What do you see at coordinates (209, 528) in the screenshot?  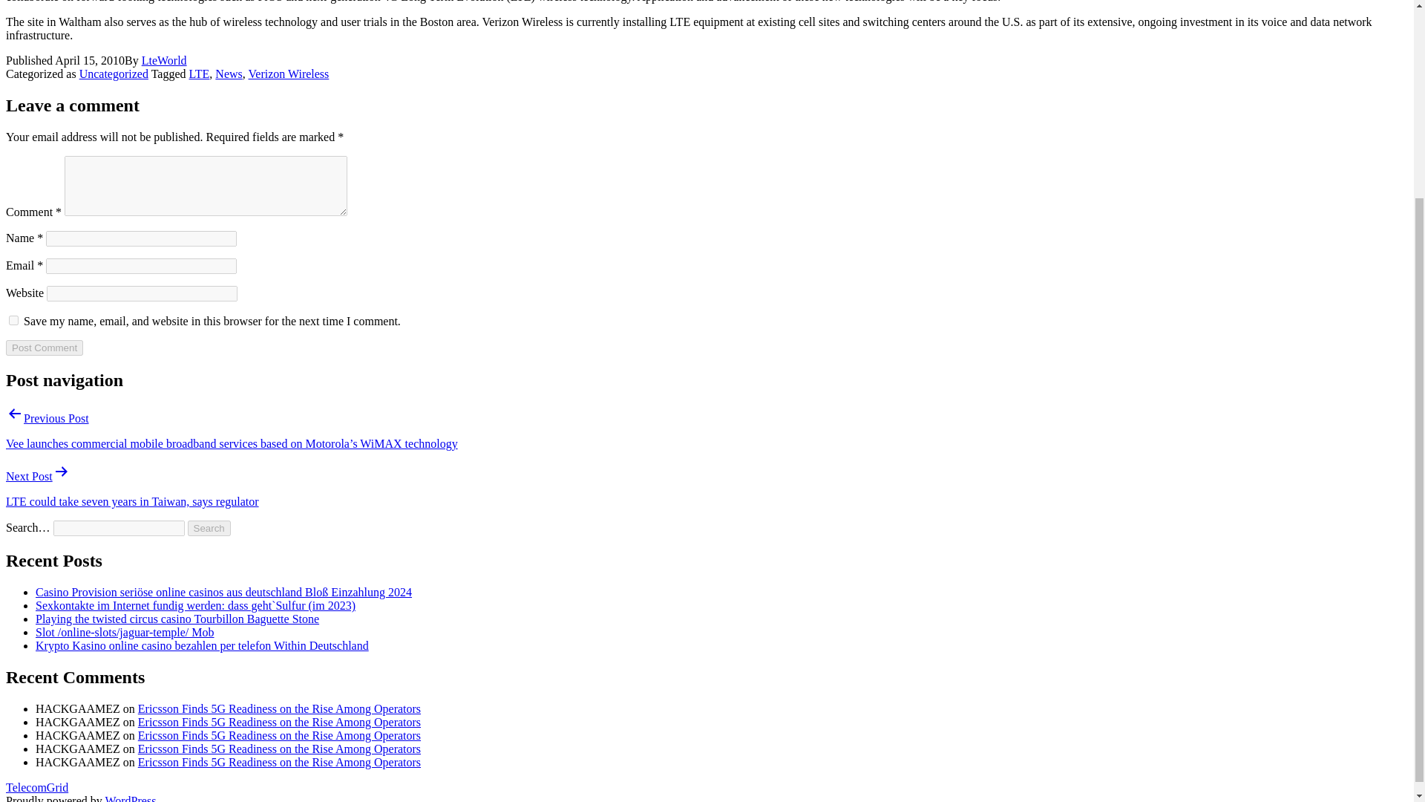 I see `Search` at bounding box center [209, 528].